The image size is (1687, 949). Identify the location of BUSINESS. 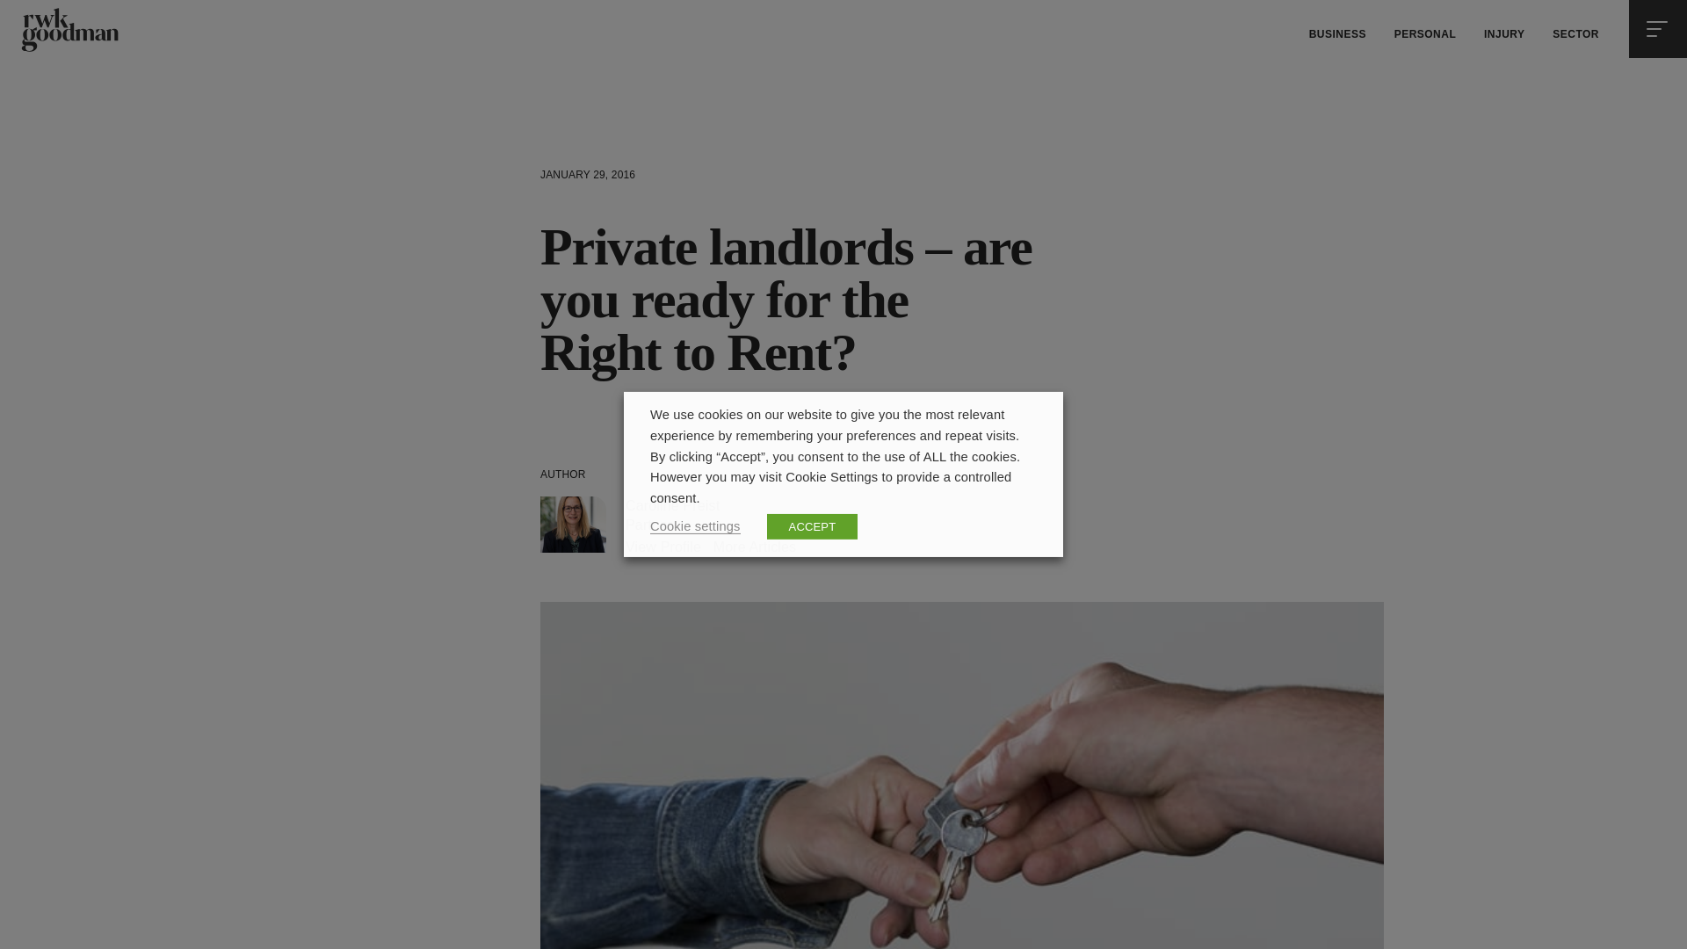
(1337, 35).